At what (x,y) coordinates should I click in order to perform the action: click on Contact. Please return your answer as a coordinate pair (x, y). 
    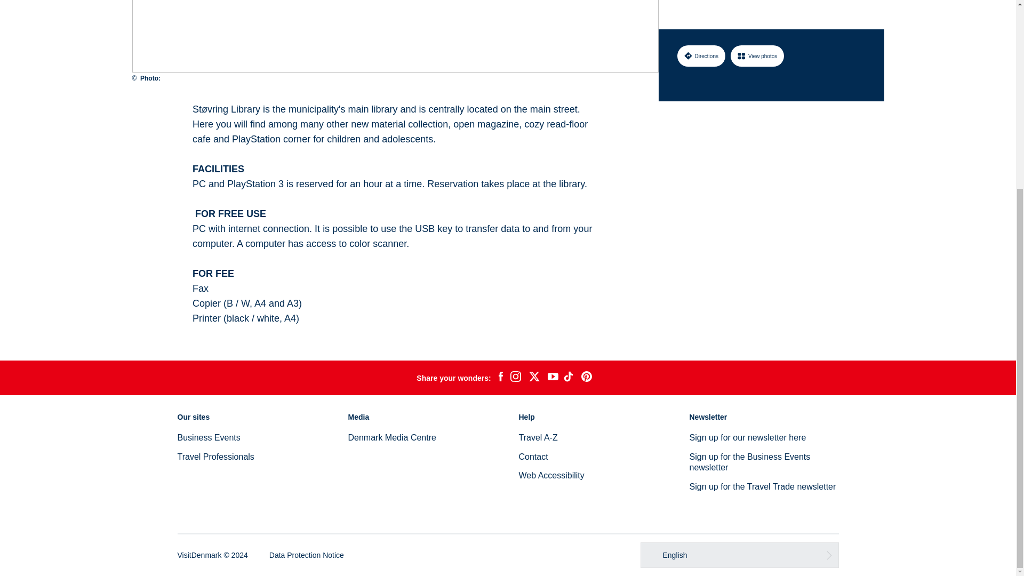
    Looking at the image, I should click on (533, 457).